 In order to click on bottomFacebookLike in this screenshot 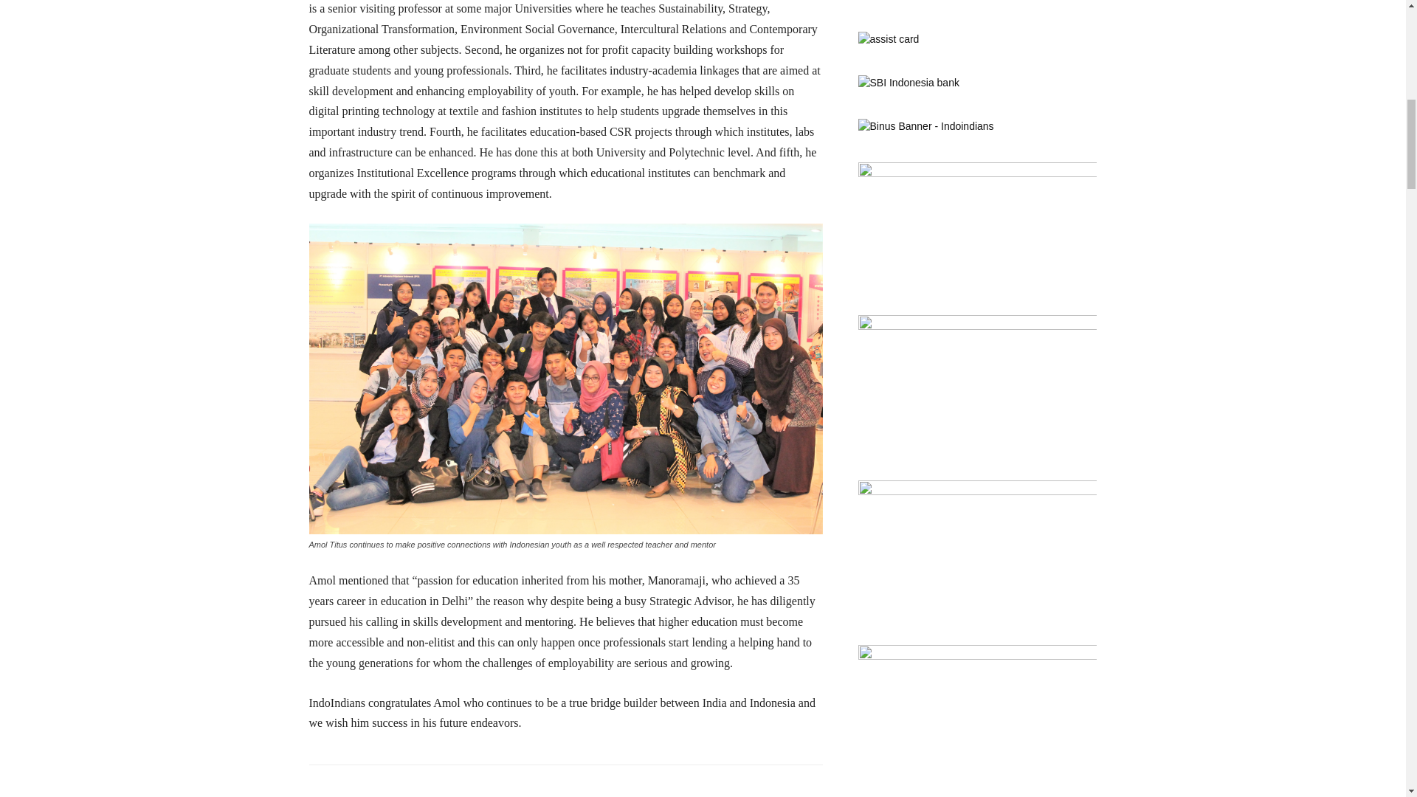, I will do `click(419, 788)`.